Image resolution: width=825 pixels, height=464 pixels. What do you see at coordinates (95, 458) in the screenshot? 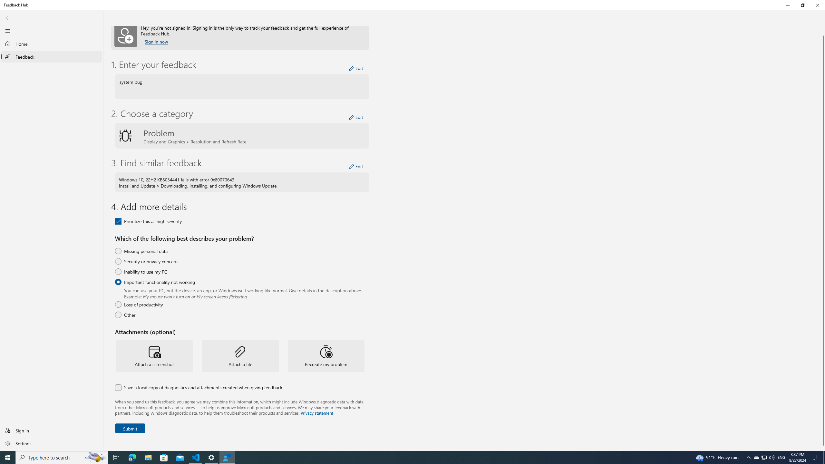
I see `Search highlights icon opens search home window` at bounding box center [95, 458].